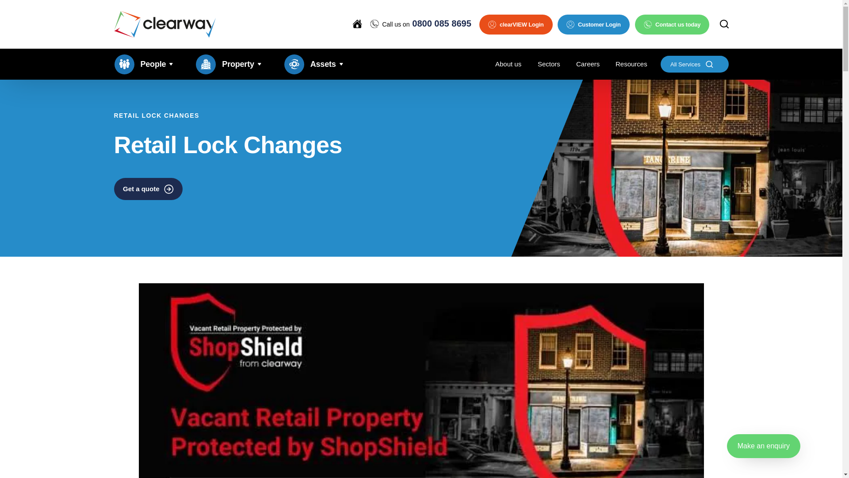 This screenshot has width=849, height=478. What do you see at coordinates (516, 24) in the screenshot?
I see `clearVIEW Login` at bounding box center [516, 24].